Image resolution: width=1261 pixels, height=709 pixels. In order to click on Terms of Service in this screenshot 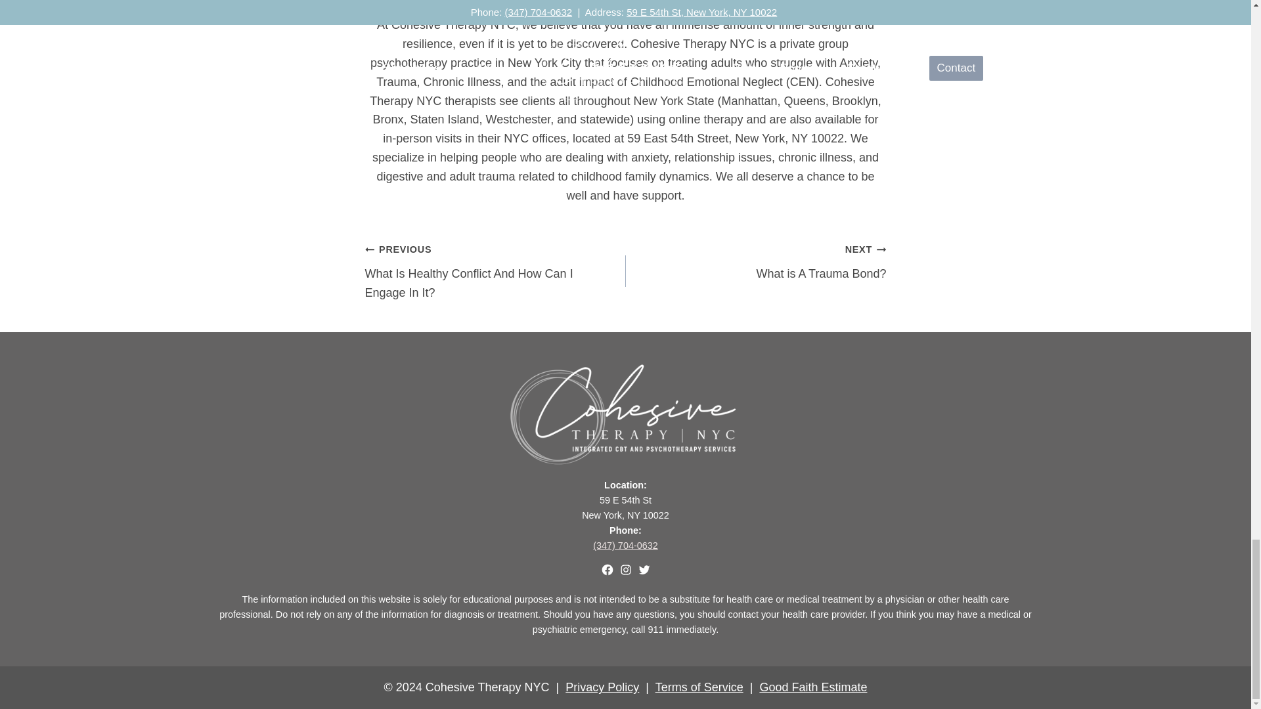, I will do `click(699, 687)`.